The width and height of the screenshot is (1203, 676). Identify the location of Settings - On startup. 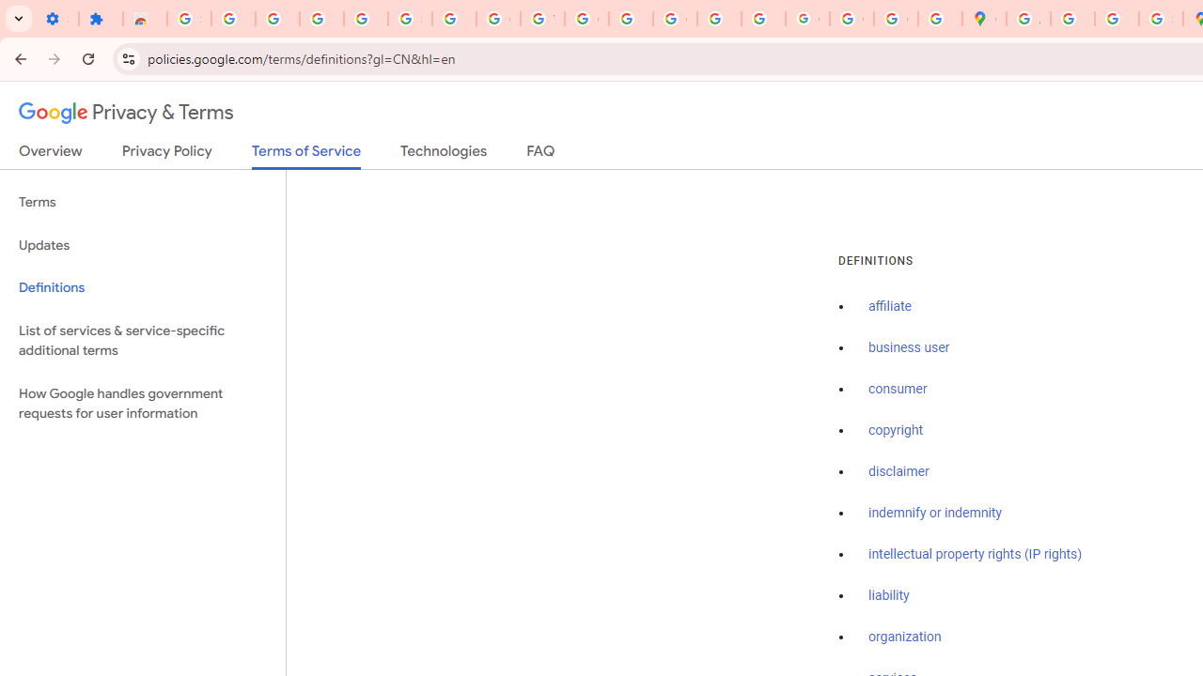
(56, 19).